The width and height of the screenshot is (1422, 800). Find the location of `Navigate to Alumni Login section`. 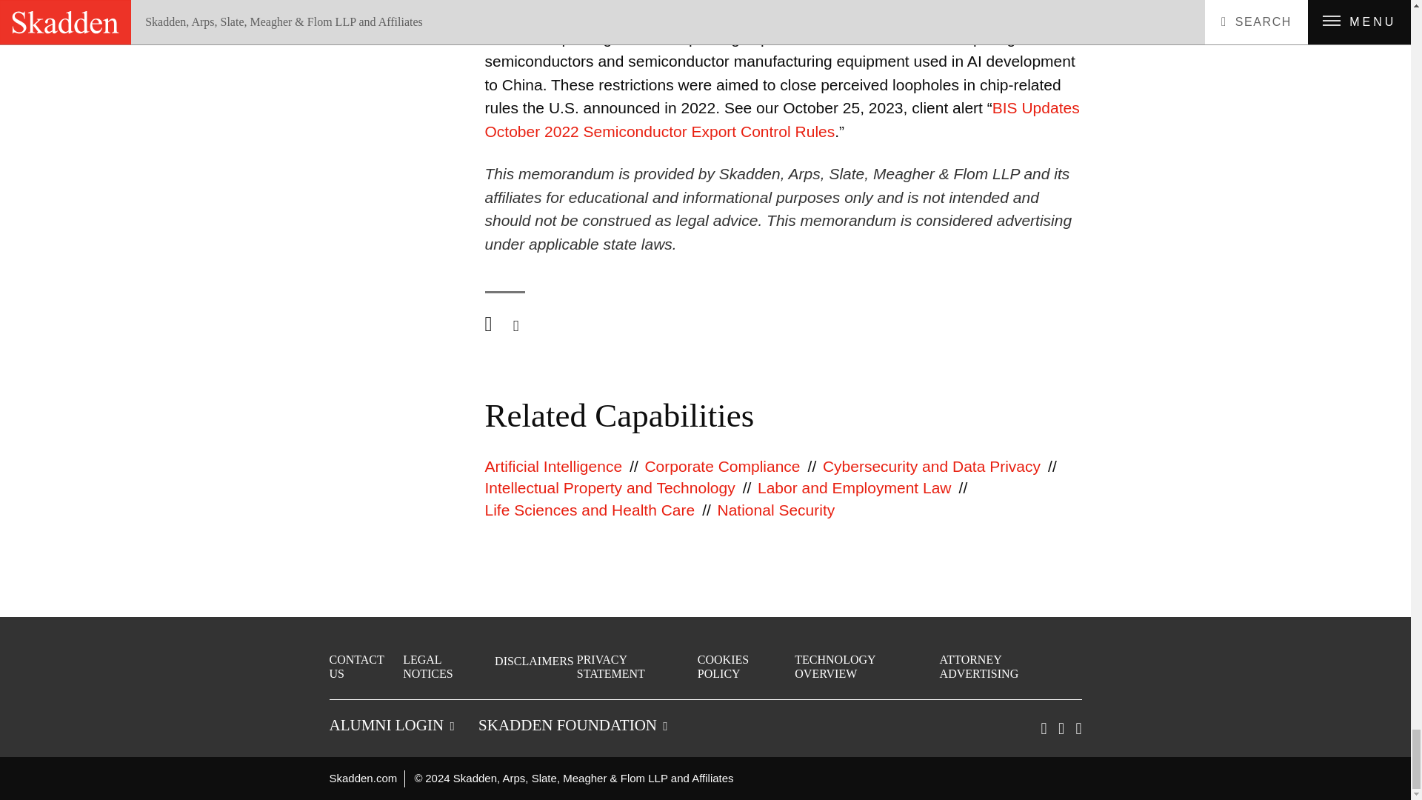

Navigate to Alumni Login section is located at coordinates (391, 724).